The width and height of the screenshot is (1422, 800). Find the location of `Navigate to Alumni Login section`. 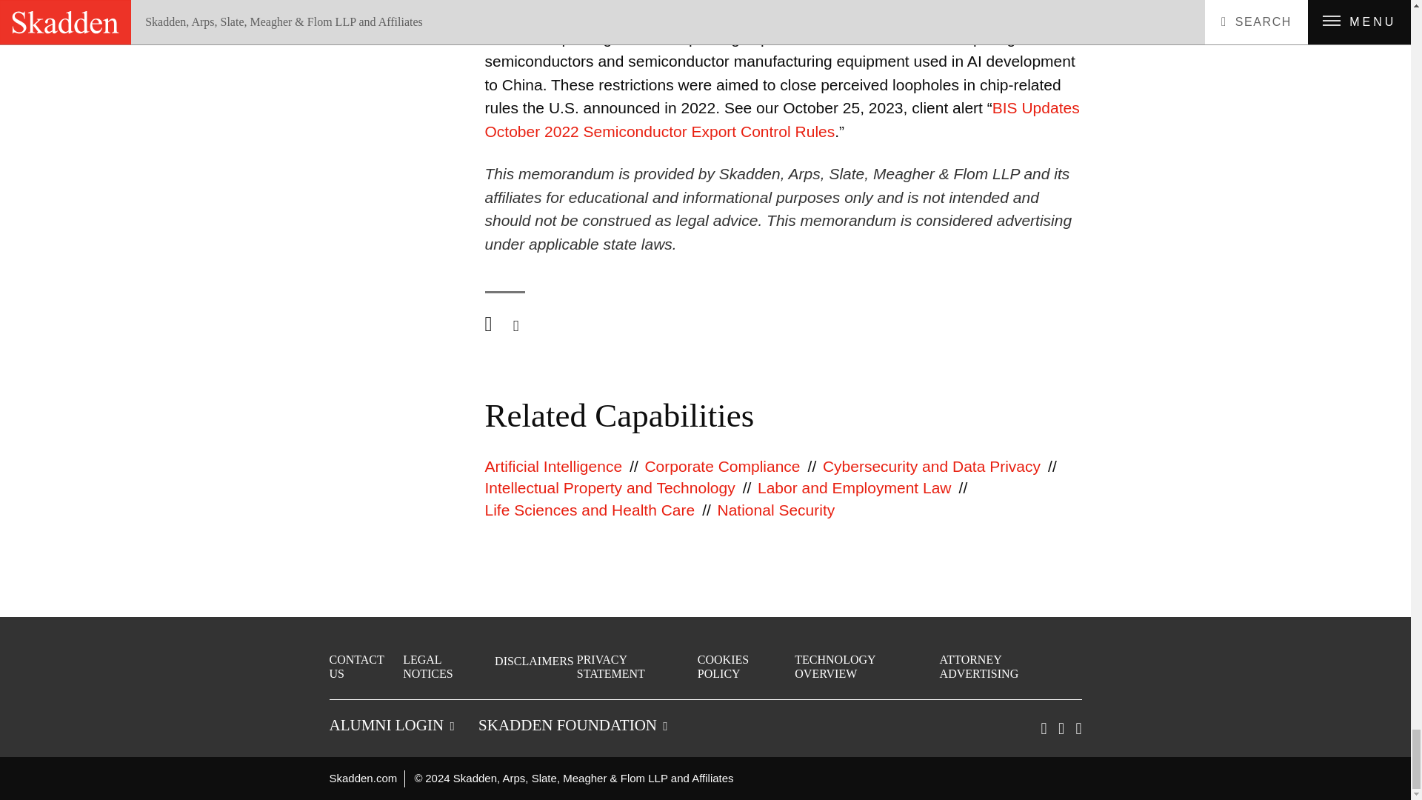

Navigate to Alumni Login section is located at coordinates (391, 724).